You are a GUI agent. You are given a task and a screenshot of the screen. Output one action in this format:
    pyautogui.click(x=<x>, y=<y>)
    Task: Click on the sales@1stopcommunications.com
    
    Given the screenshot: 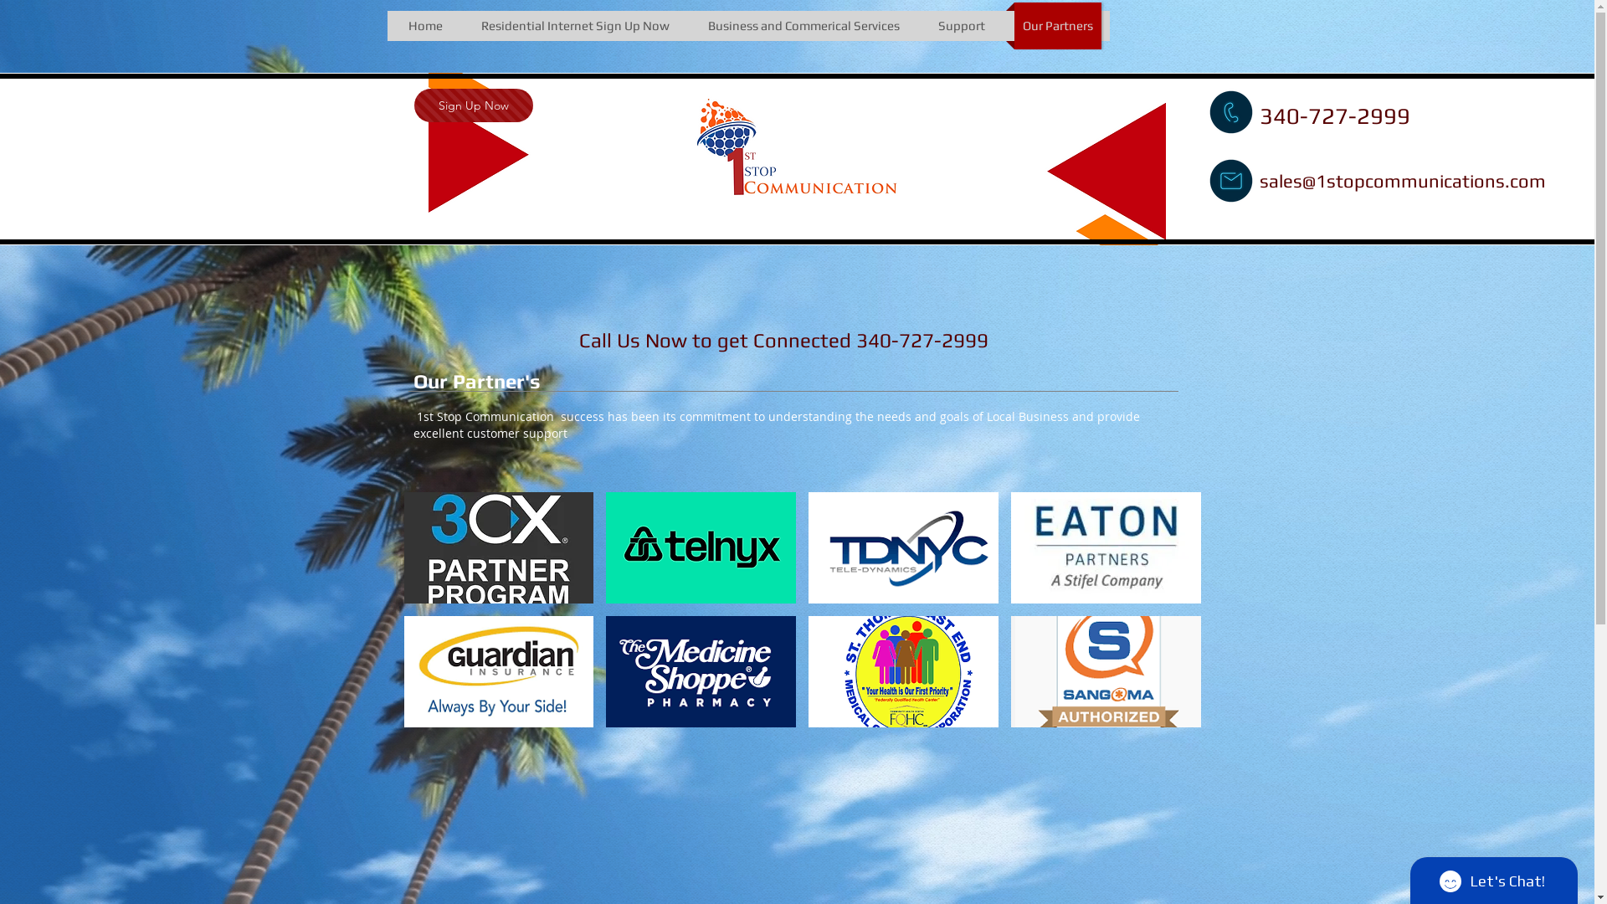 What is the action you would take?
    pyautogui.click(x=1402, y=181)
    